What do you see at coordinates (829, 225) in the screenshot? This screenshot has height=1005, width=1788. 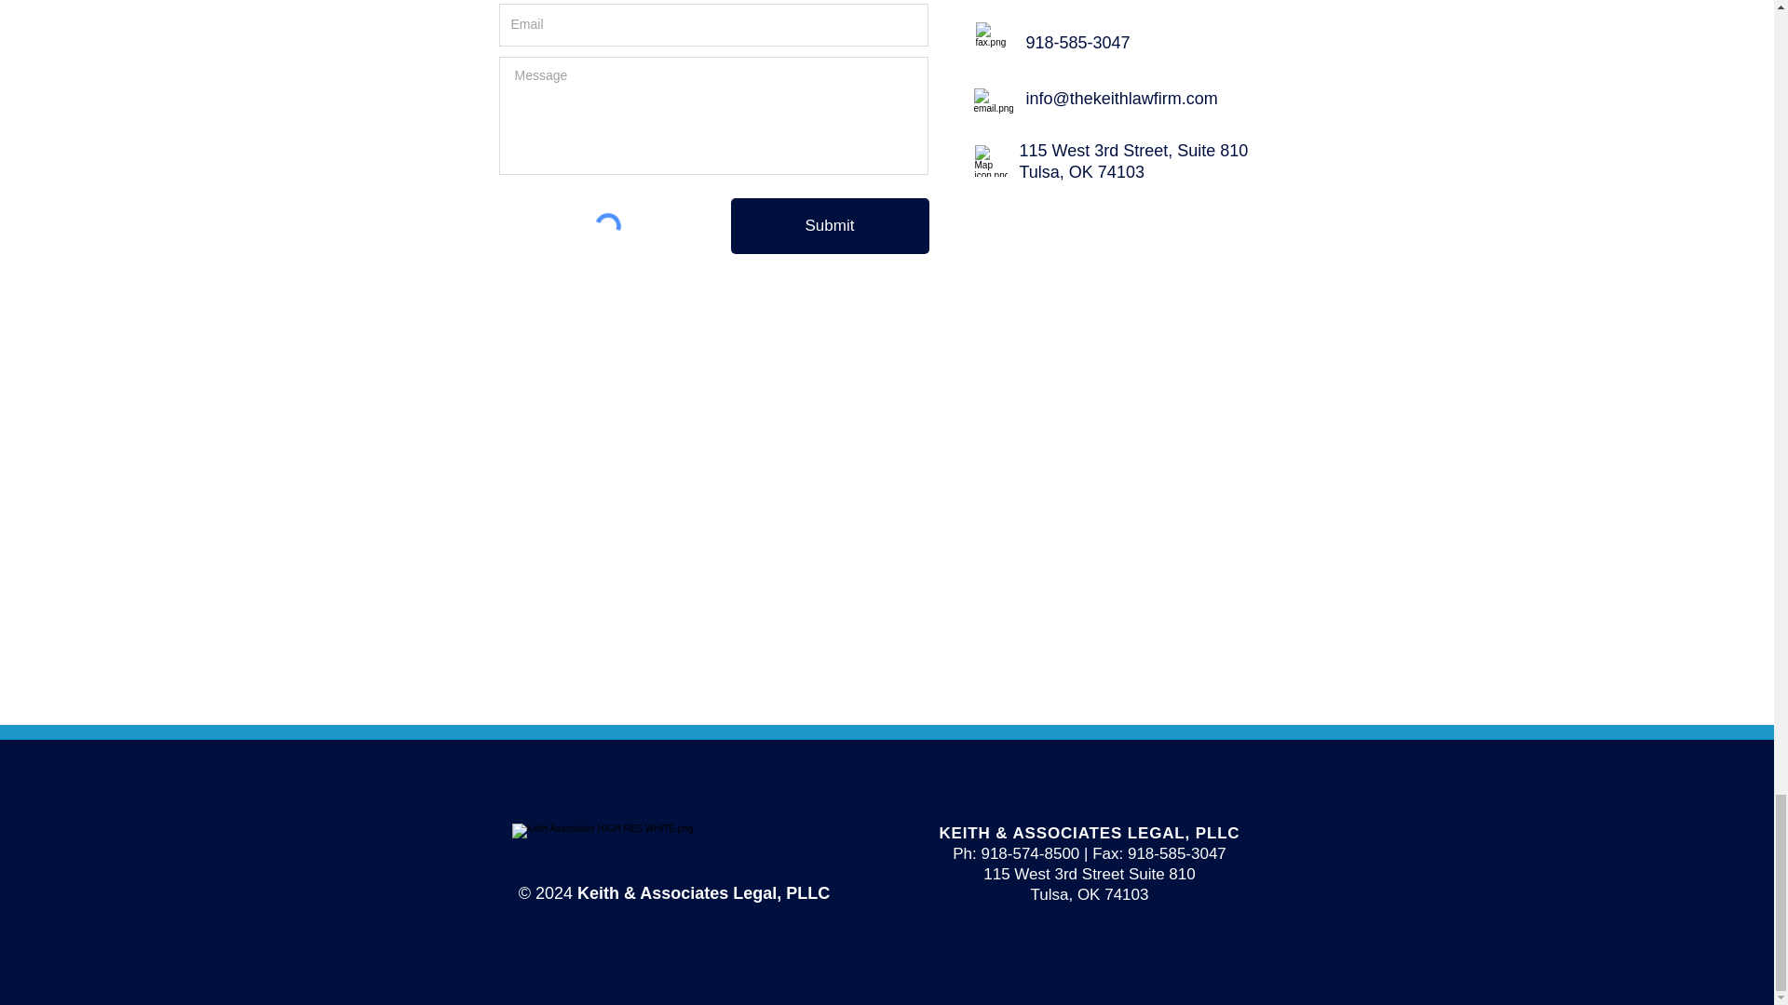 I see `Submit` at bounding box center [829, 225].